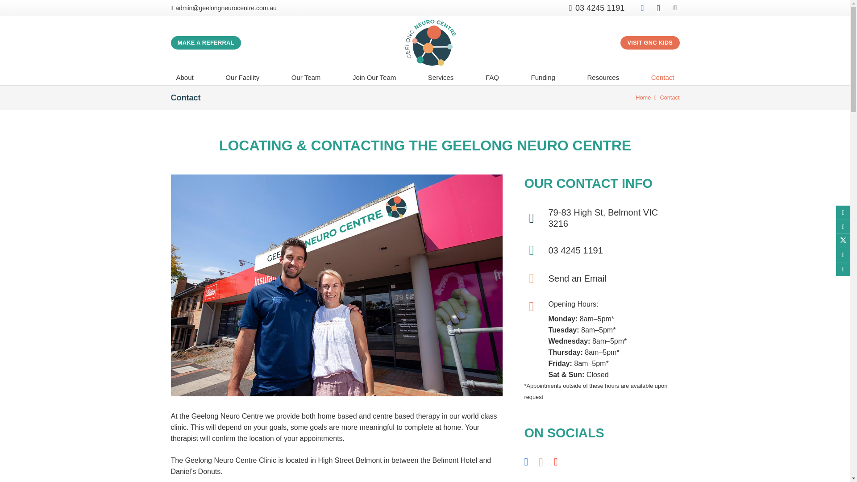 This screenshot has width=857, height=482. Describe the element at coordinates (603, 77) in the screenshot. I see `Resources` at that location.